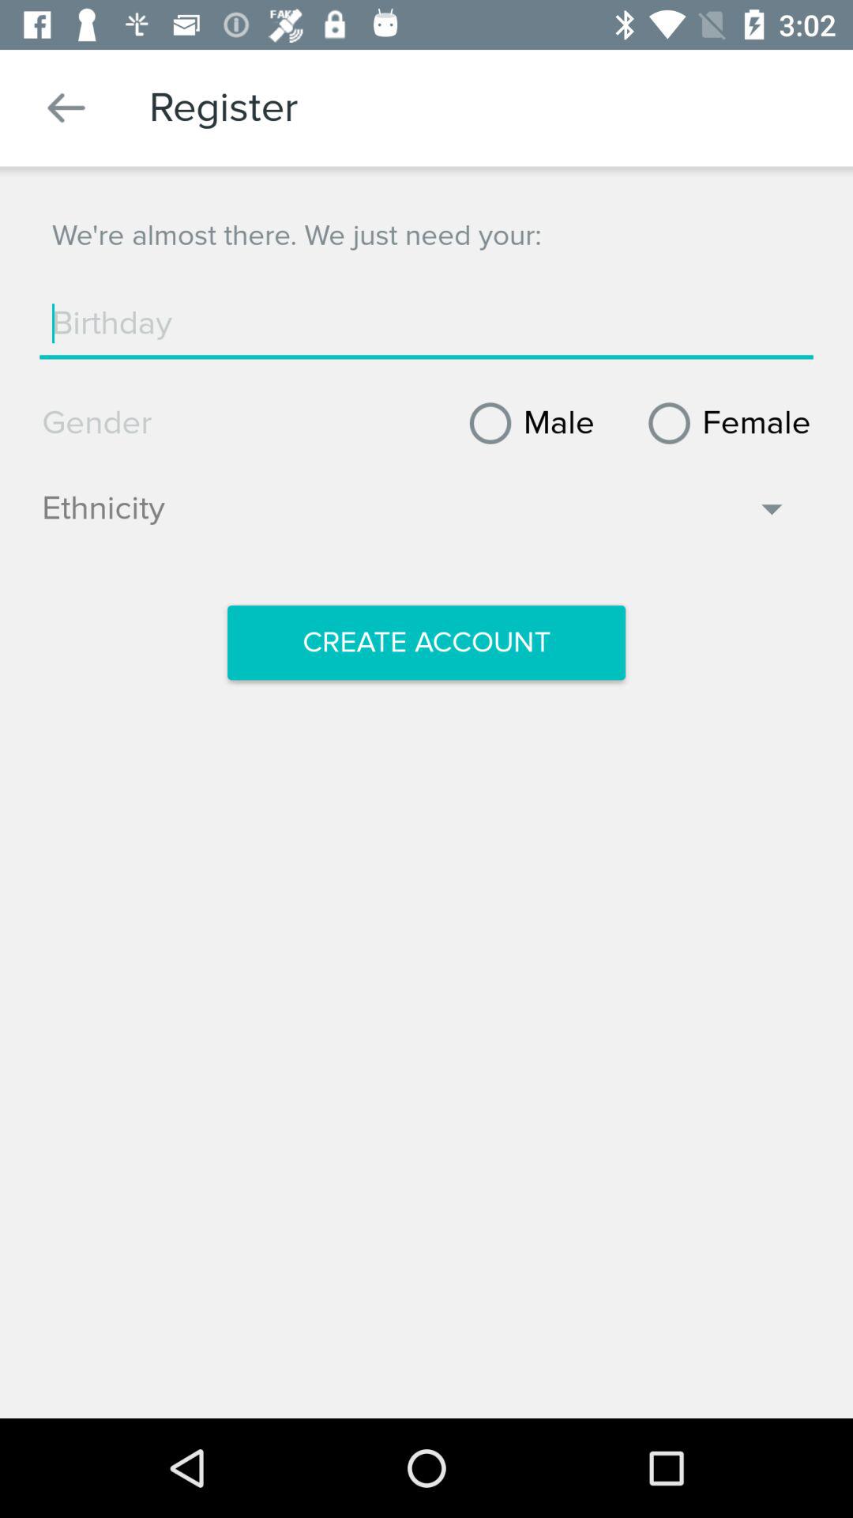 This screenshot has width=853, height=1518. I want to click on press male, so click(526, 423).